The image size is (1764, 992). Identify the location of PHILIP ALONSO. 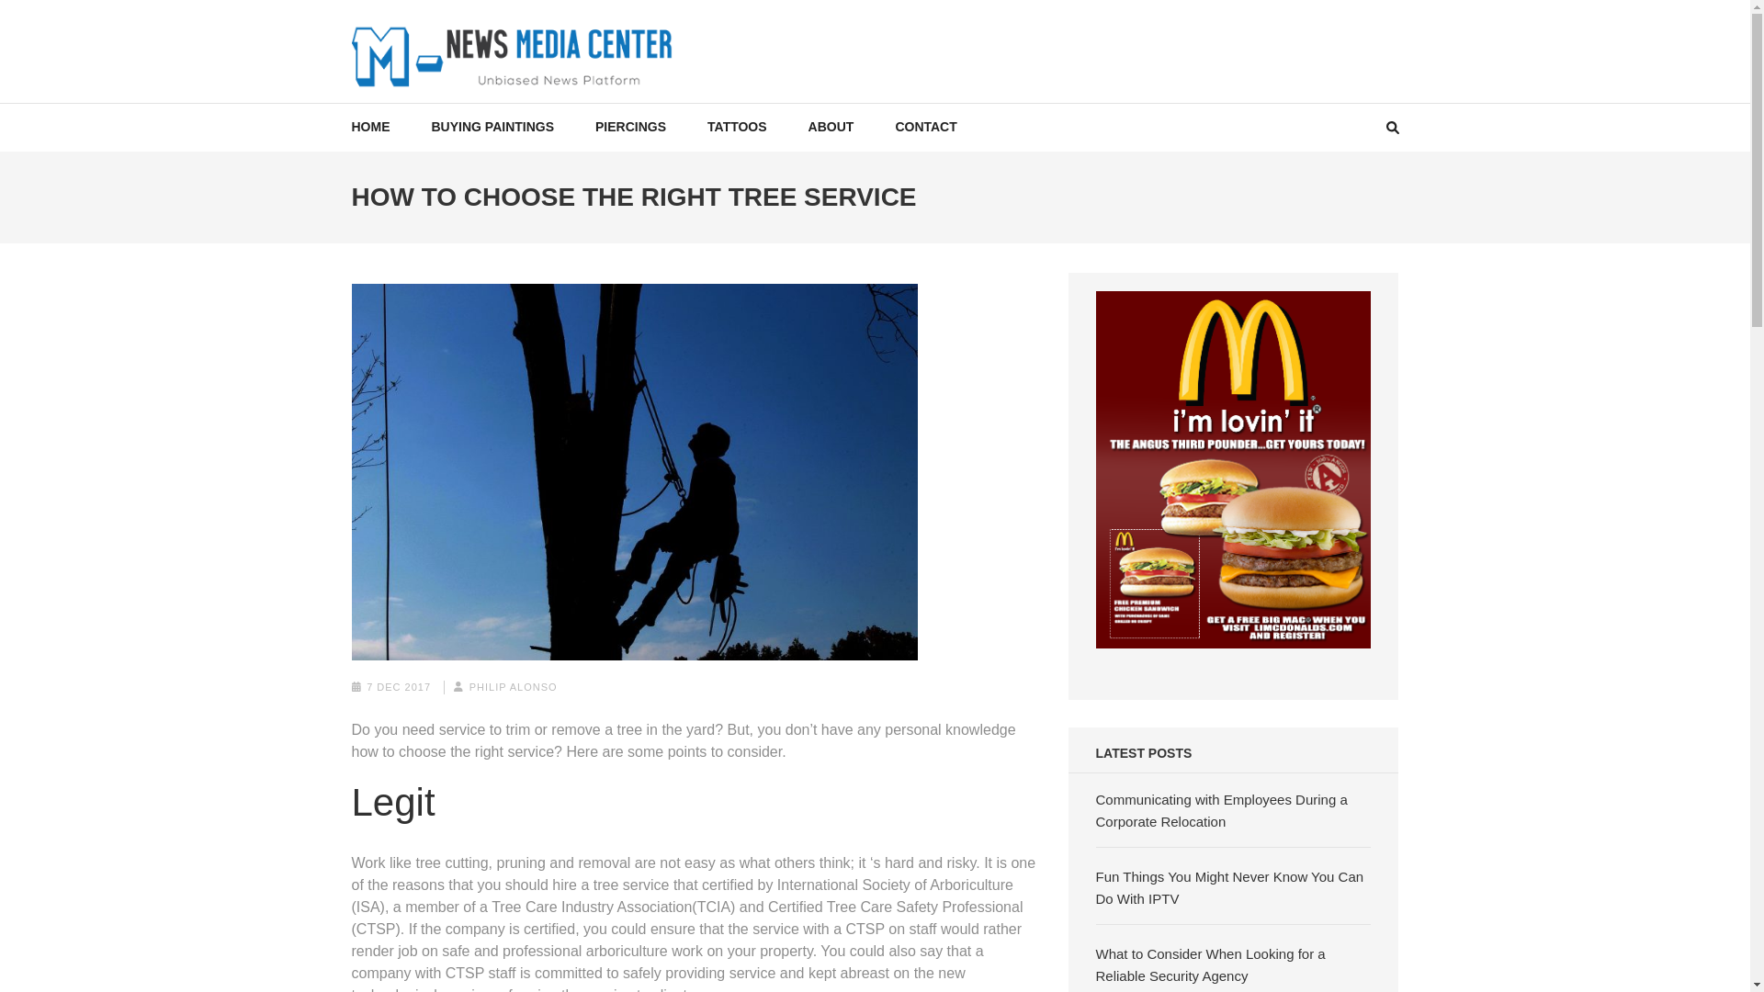
(513, 686).